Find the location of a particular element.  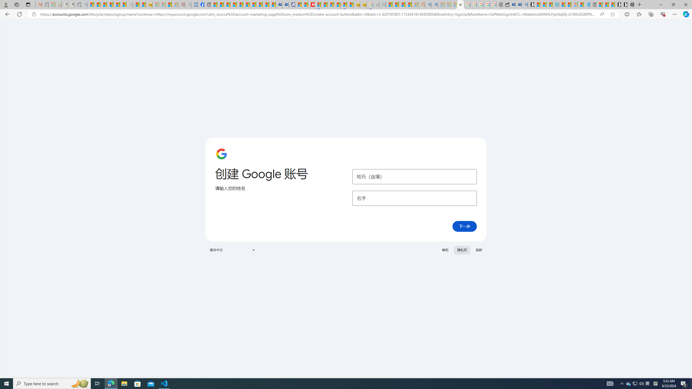

14 Common Myths Debunked By Scientific Facts is located at coordinates (324, 5).